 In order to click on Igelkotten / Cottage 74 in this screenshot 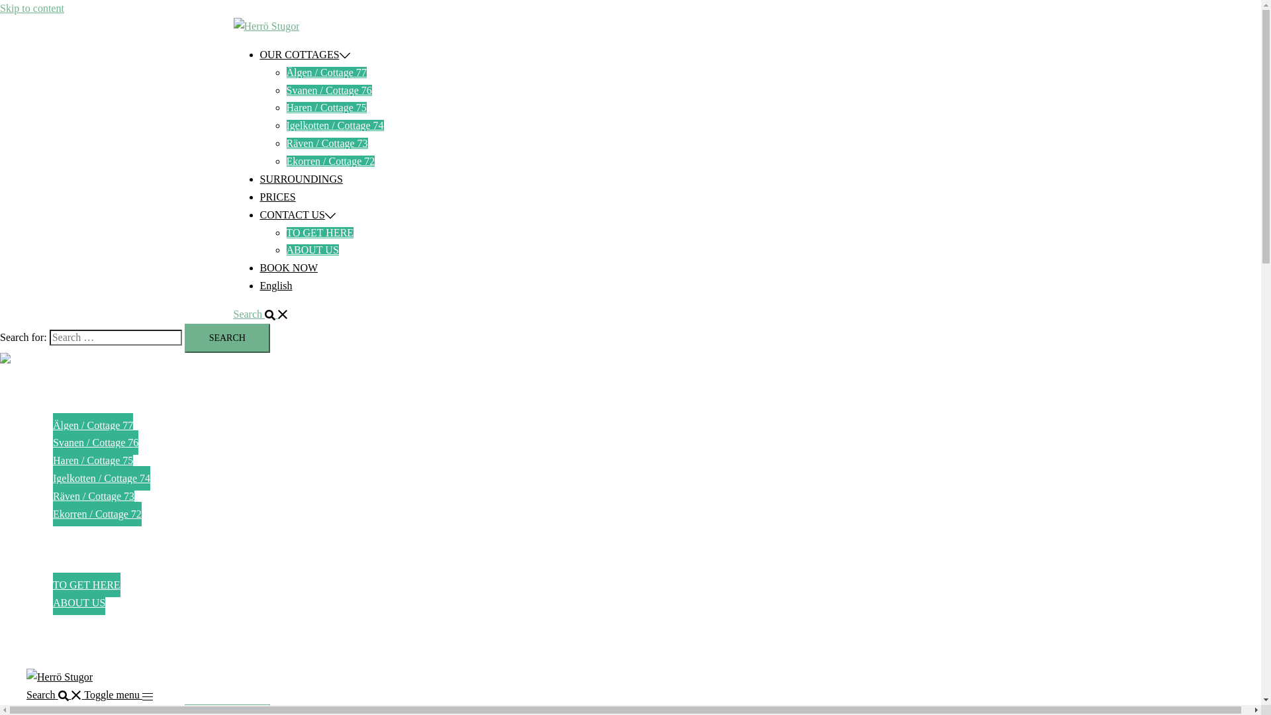, I will do `click(335, 126)`.